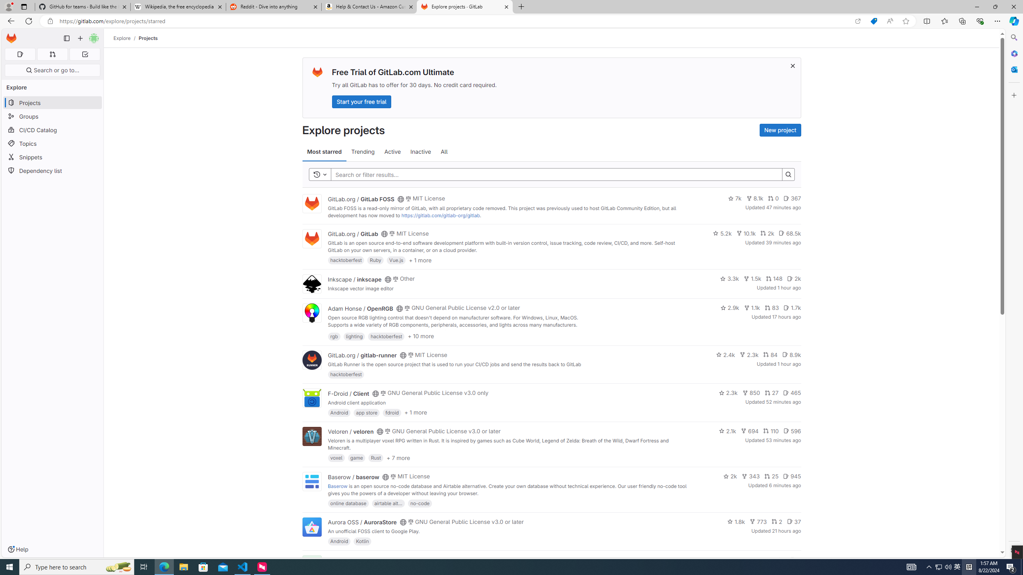 This screenshot has width=1023, height=575. Describe the element at coordinates (354, 279) in the screenshot. I see `Inkscape / inkscape` at that location.